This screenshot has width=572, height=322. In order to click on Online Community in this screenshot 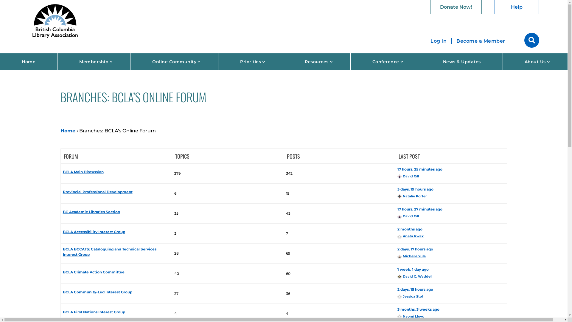, I will do `click(174, 62)`.